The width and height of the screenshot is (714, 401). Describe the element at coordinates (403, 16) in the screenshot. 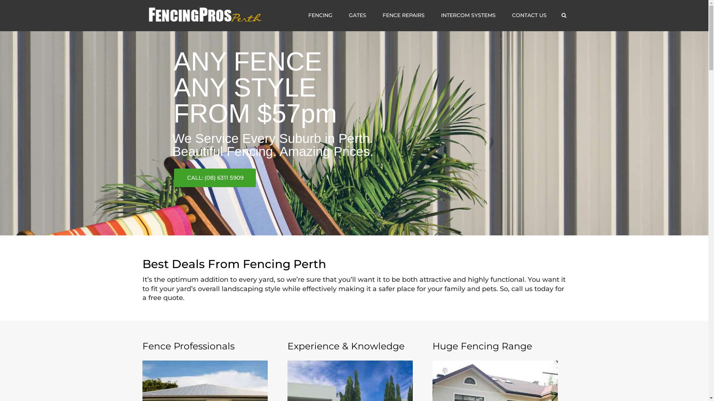

I see `FENCE REPAIRS` at that location.